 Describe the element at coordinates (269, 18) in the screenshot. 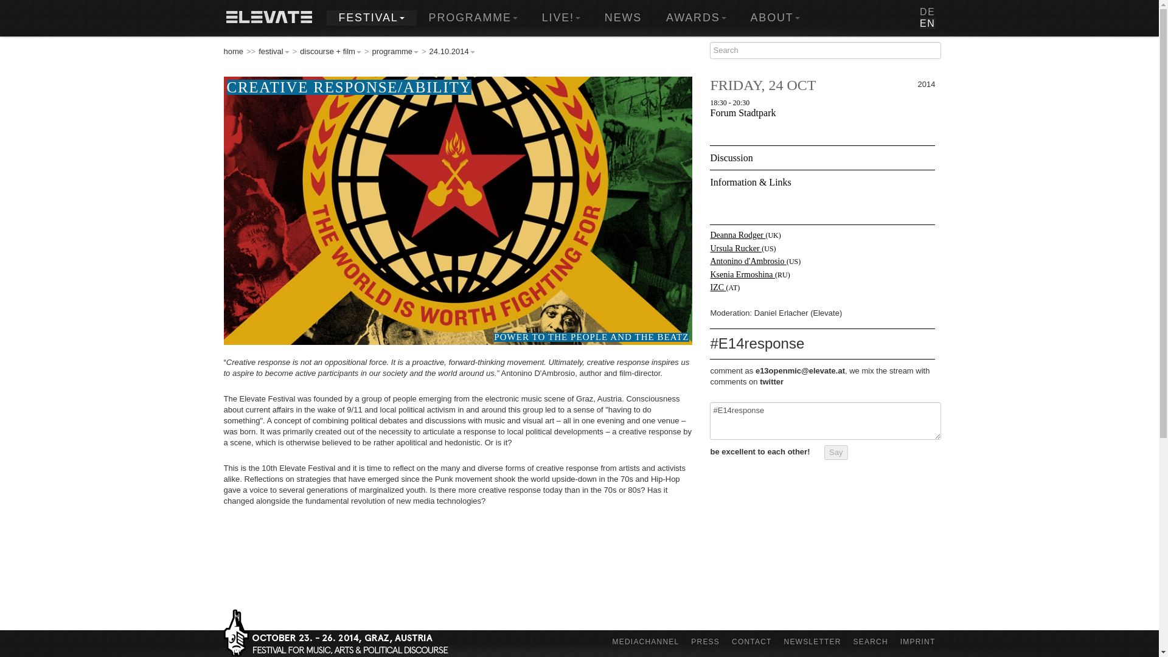

I see `Home` at that location.